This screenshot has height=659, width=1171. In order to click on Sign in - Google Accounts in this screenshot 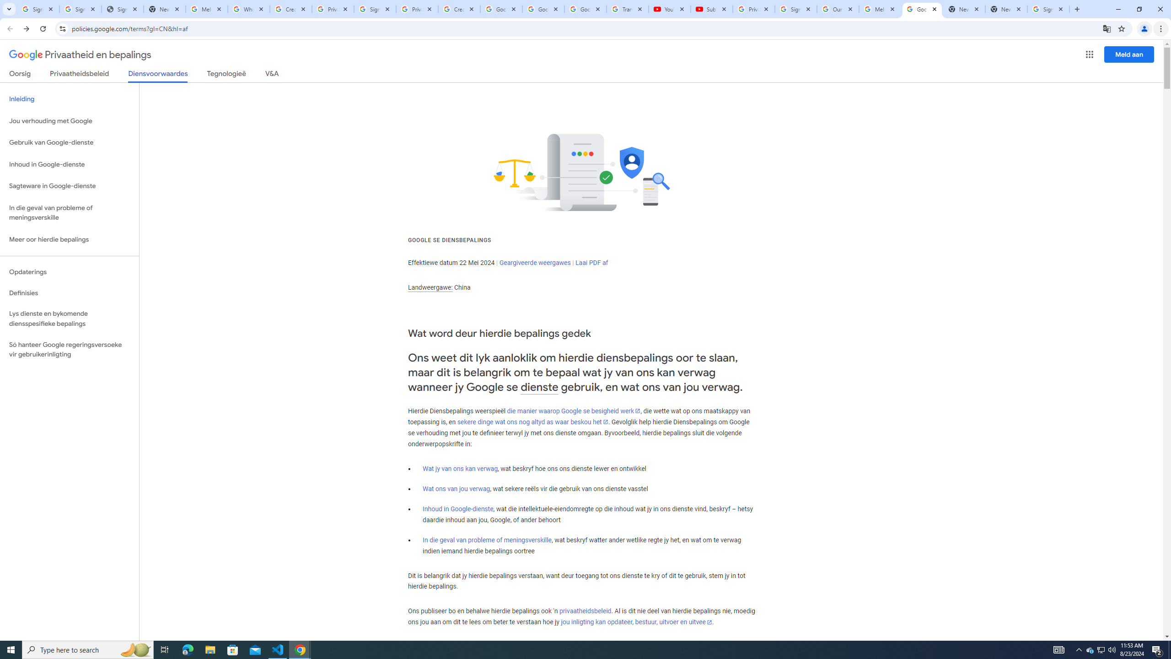, I will do `click(375, 9)`.